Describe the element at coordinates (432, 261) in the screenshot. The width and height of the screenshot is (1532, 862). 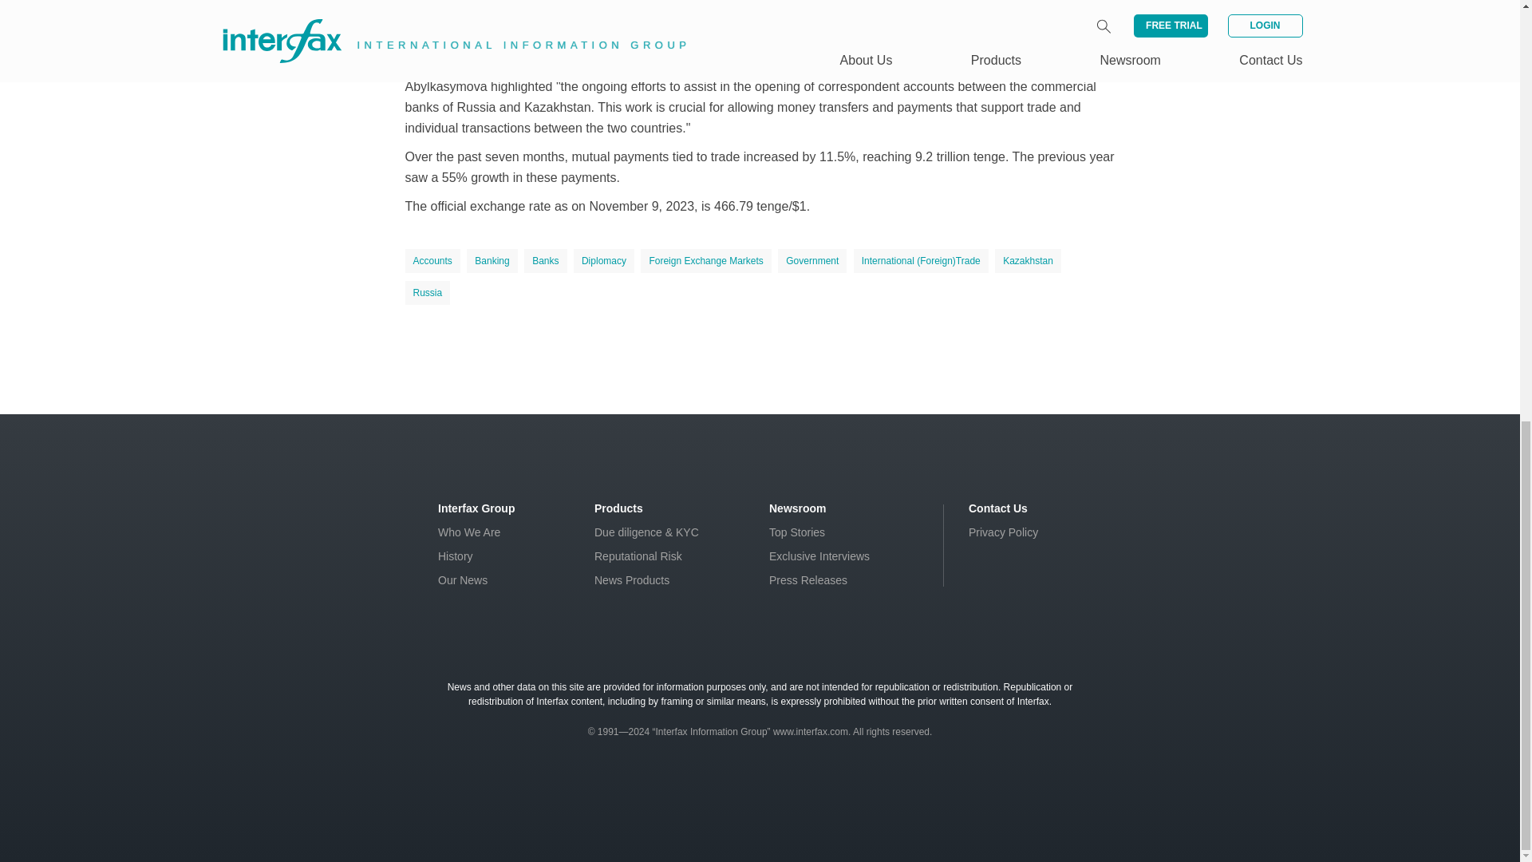
I see `Accounts` at that location.